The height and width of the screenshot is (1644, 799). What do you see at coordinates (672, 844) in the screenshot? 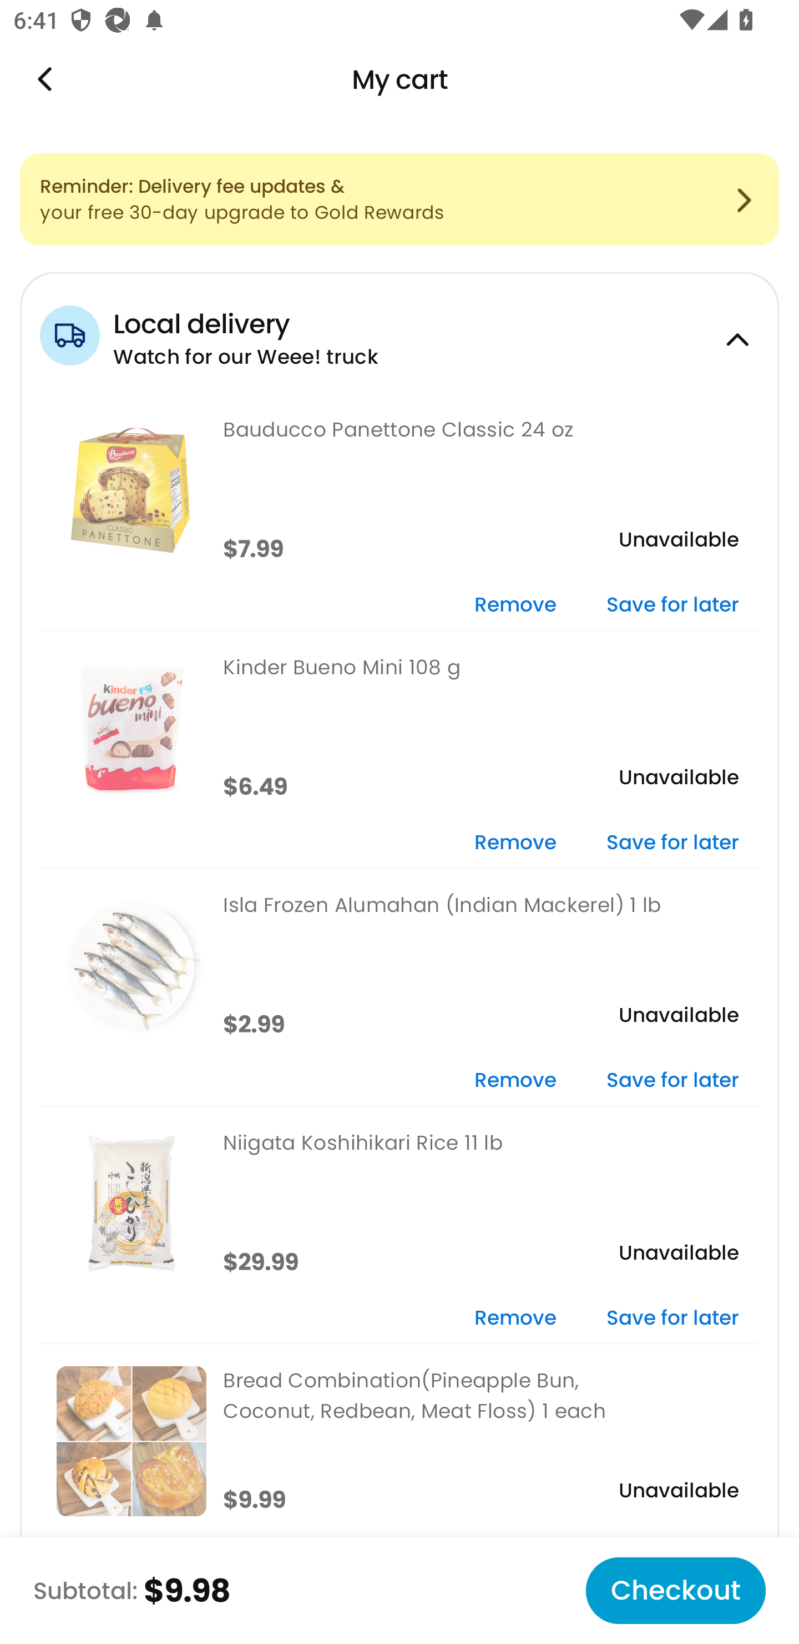
I see `Save for later` at bounding box center [672, 844].